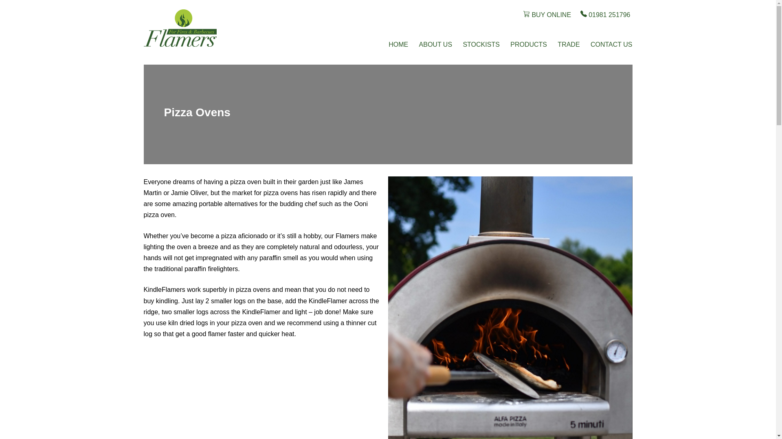 This screenshot has height=439, width=782. I want to click on ABOUT US, so click(435, 45).